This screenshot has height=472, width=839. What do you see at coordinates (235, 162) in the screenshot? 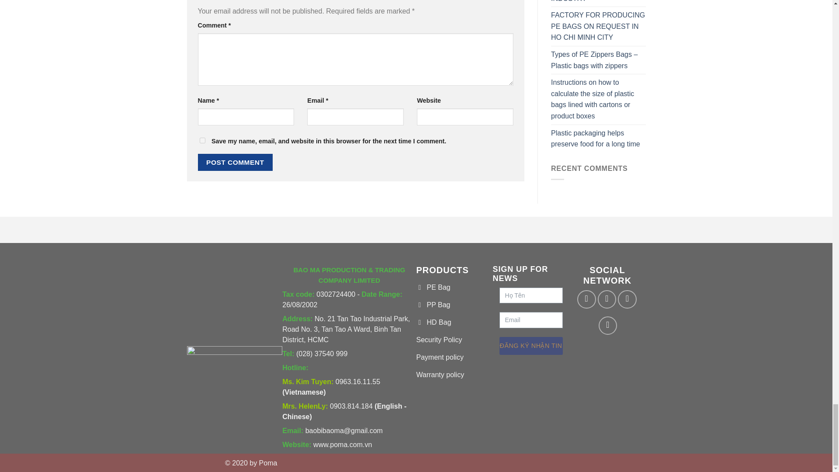
I see `Post Comment` at bounding box center [235, 162].